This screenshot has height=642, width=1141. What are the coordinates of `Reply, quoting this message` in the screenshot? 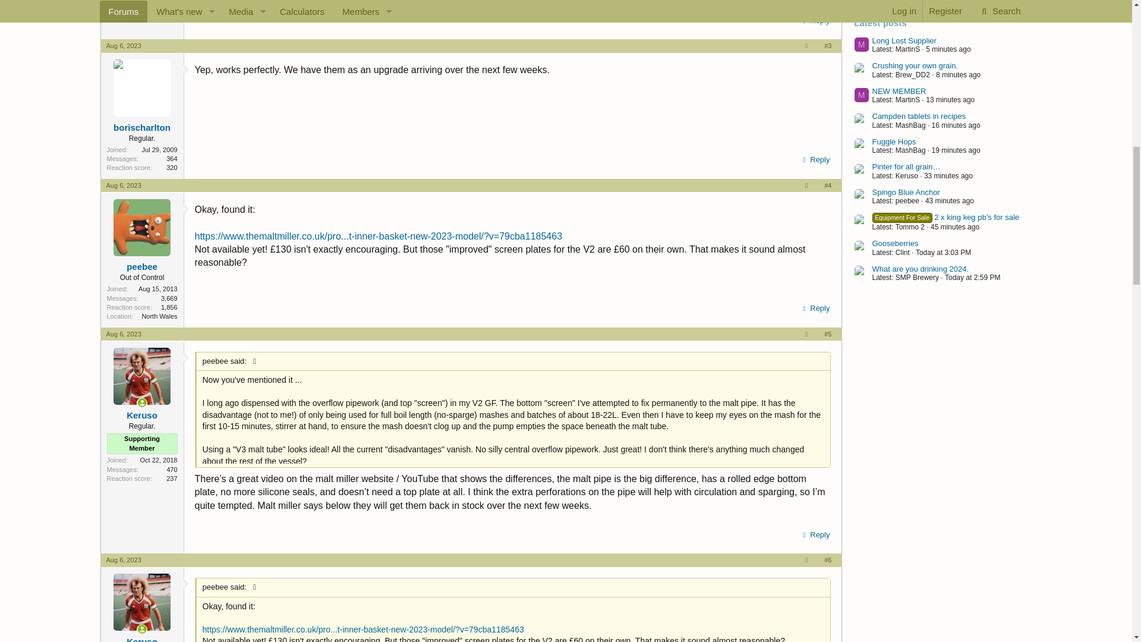 It's located at (814, 309).